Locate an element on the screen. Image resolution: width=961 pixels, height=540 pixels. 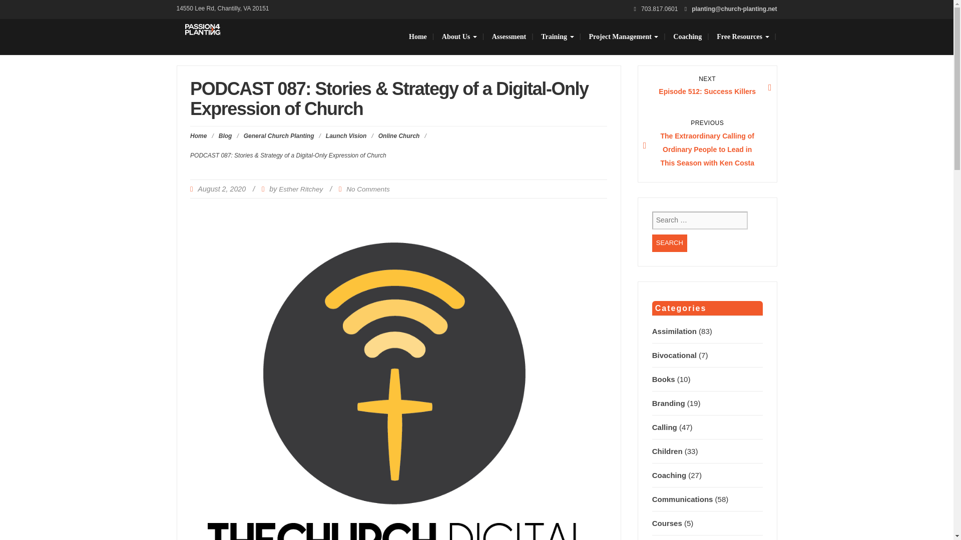
Assessment is located at coordinates (509, 37).